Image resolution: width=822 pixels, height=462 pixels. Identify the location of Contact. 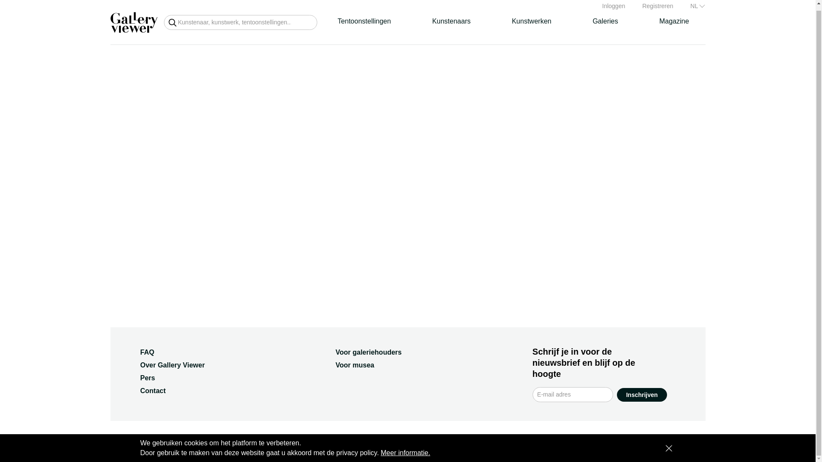
(153, 391).